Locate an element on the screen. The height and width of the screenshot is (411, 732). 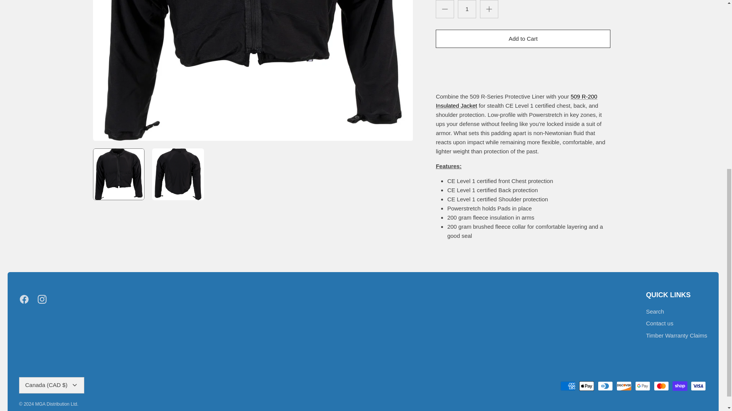
American Express is located at coordinates (568, 386).